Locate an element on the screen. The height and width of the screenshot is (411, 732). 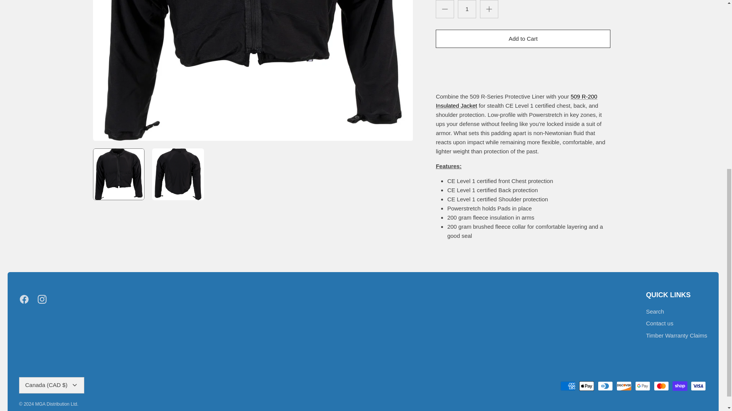
American Express is located at coordinates (568, 386).